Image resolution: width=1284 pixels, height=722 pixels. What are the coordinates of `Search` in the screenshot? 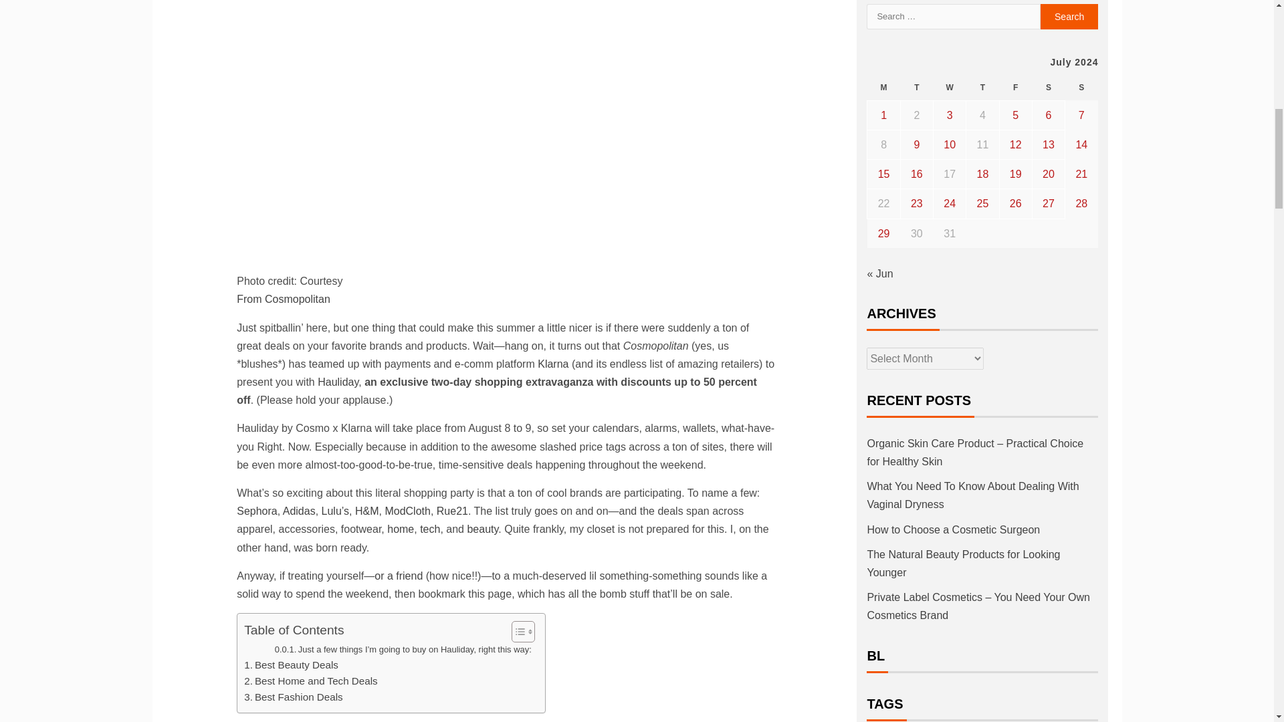 It's located at (1069, 17).